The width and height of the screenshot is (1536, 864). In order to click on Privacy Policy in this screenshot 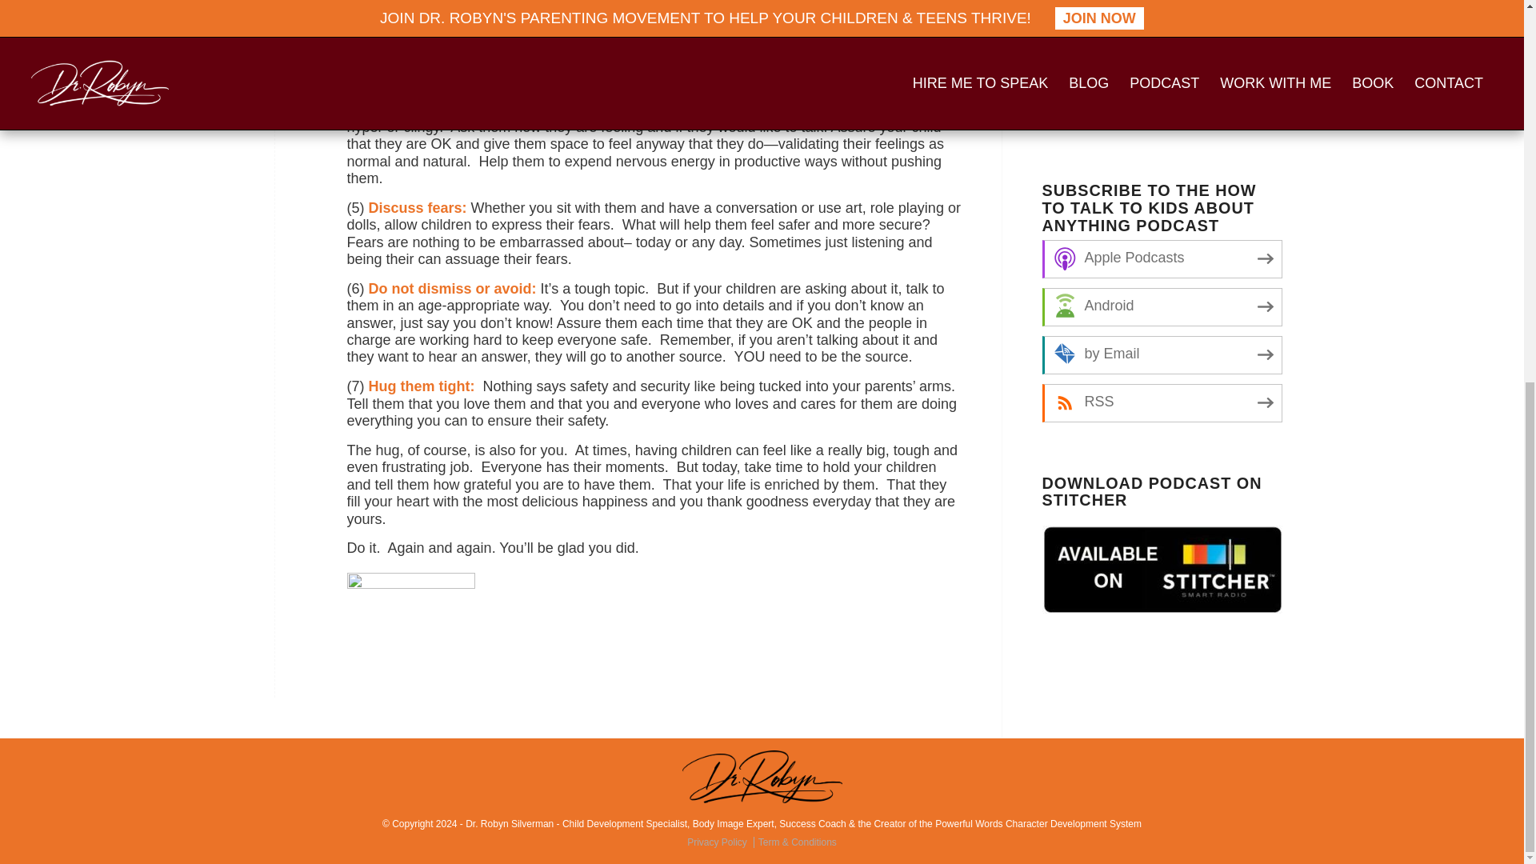, I will do `click(720, 842)`.